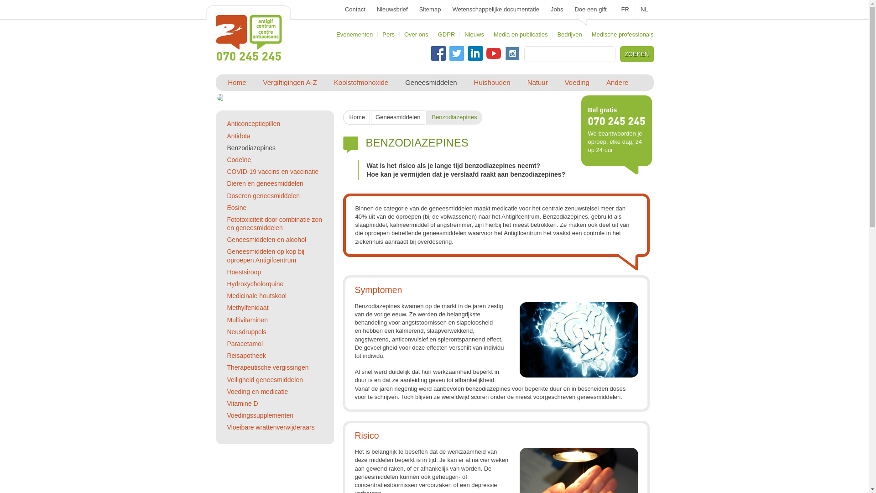  Describe the element at coordinates (644, 10) in the screenshot. I see `NL` at that location.